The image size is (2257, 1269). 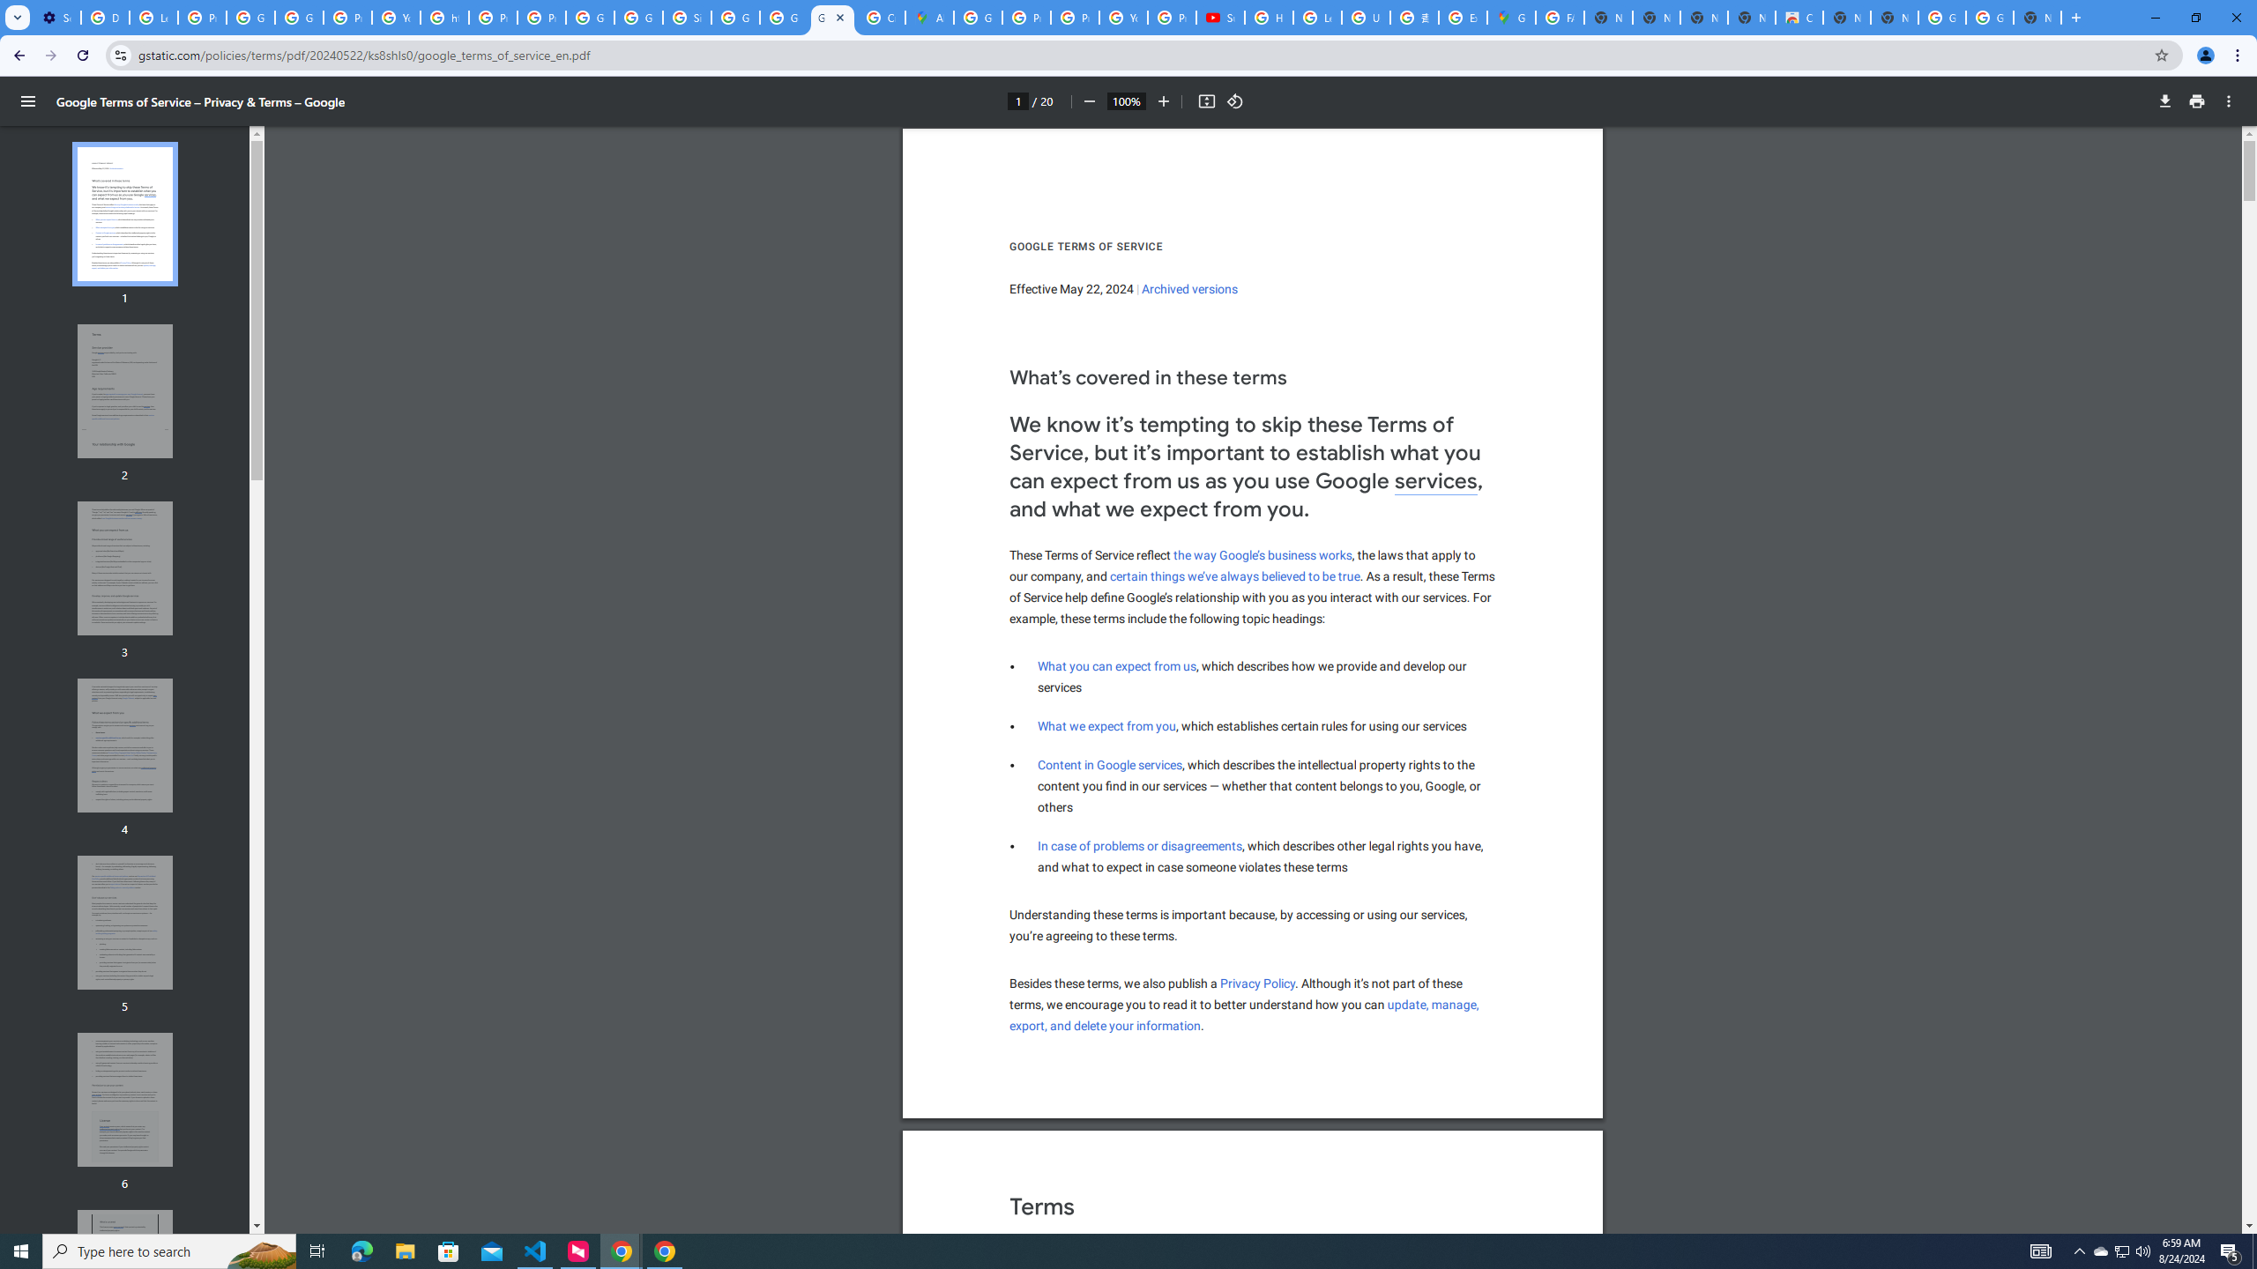 I want to click on Page number, so click(x=1104, y=1026).